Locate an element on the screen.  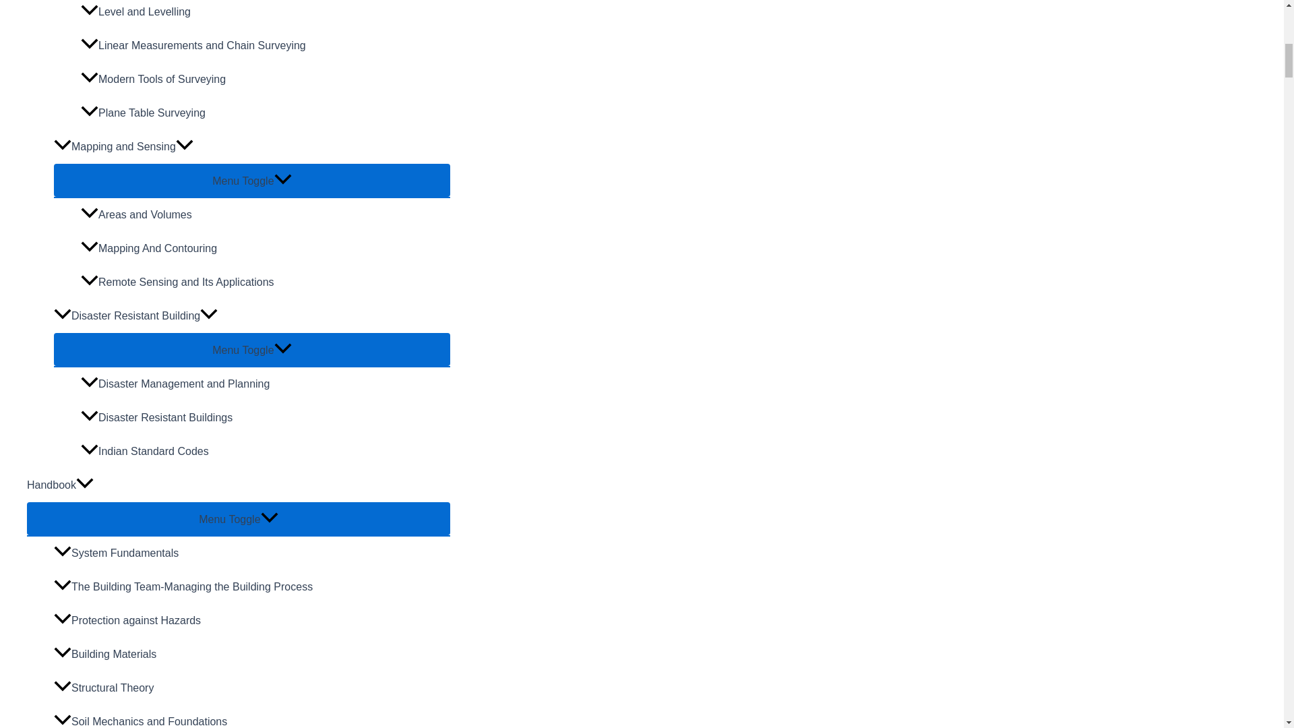
Menu Toggle is located at coordinates (239, 518).